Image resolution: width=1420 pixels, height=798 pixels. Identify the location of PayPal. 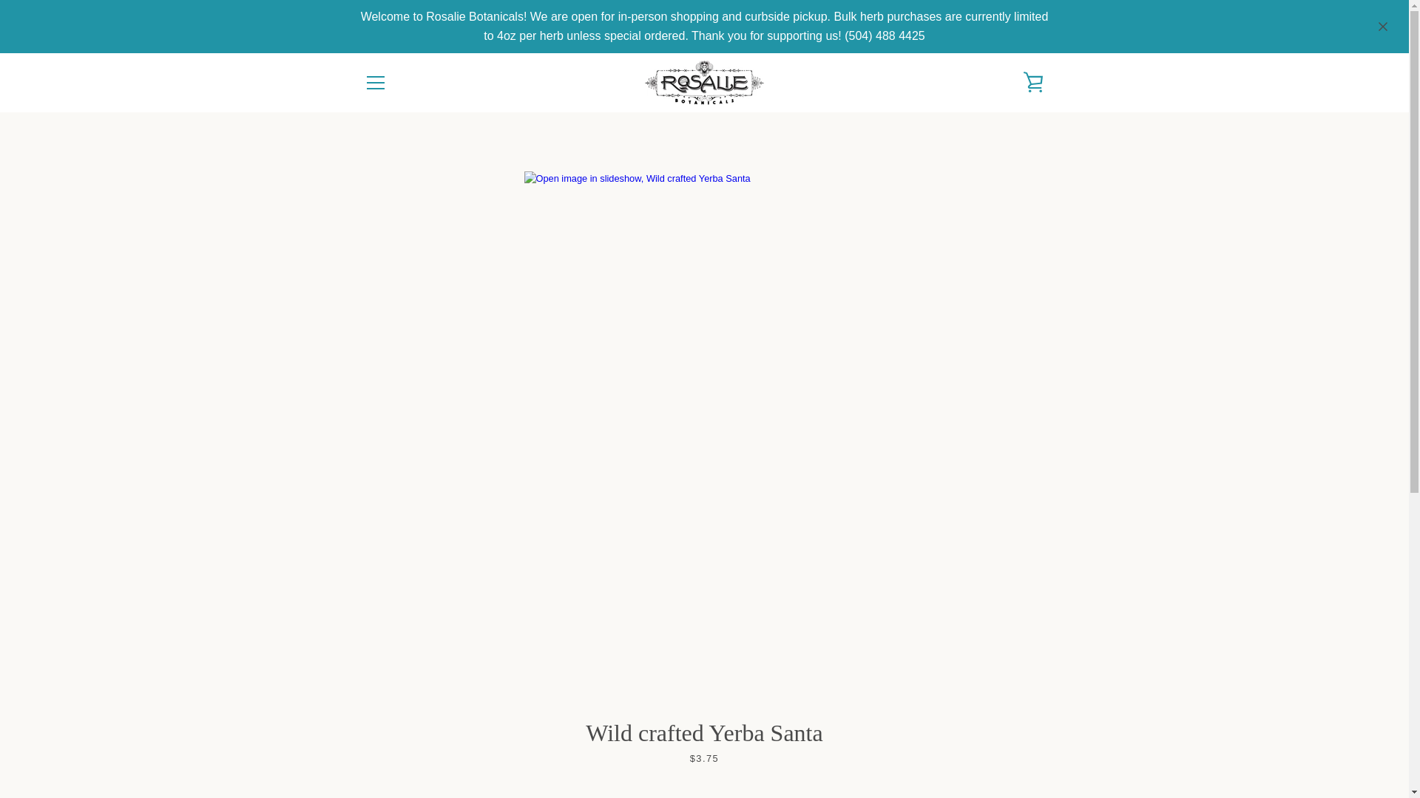
(930, 758).